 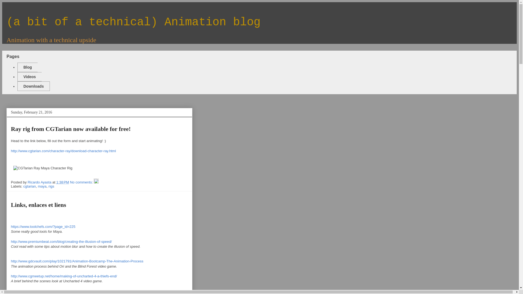 I want to click on author profile, so click(x=40, y=182).